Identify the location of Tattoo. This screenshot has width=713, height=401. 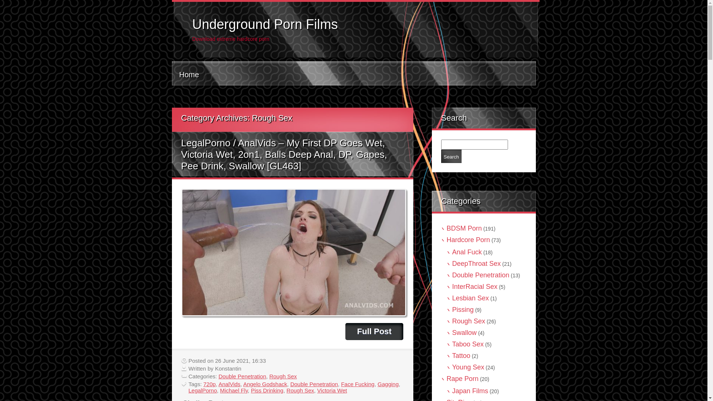
(461, 356).